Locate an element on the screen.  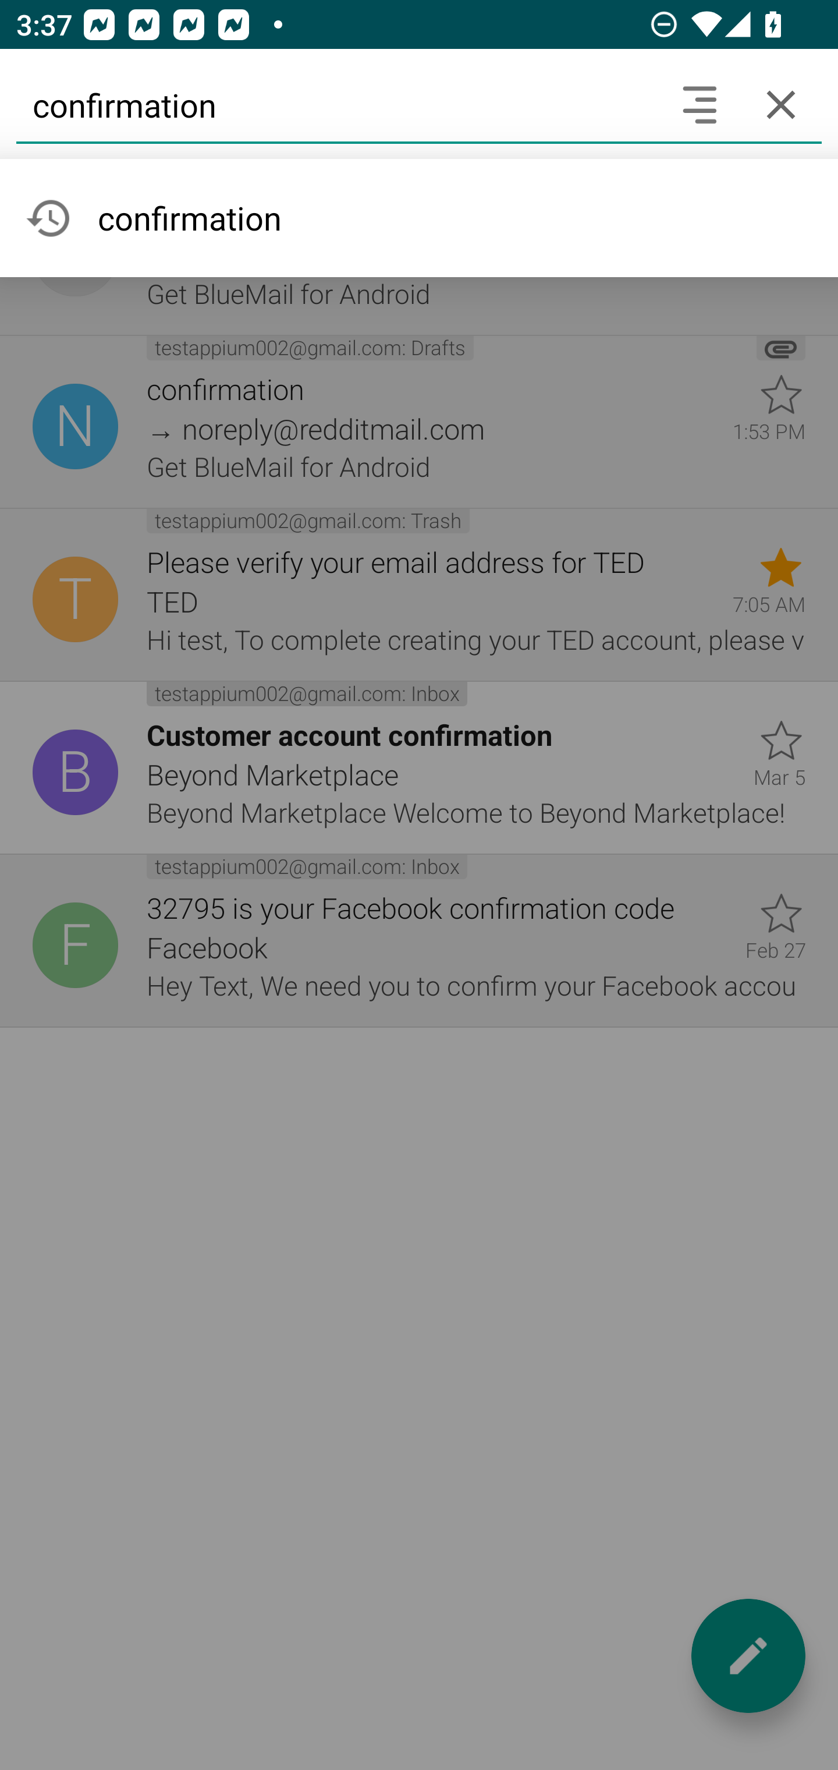
Cancel is located at coordinates (781, 104).